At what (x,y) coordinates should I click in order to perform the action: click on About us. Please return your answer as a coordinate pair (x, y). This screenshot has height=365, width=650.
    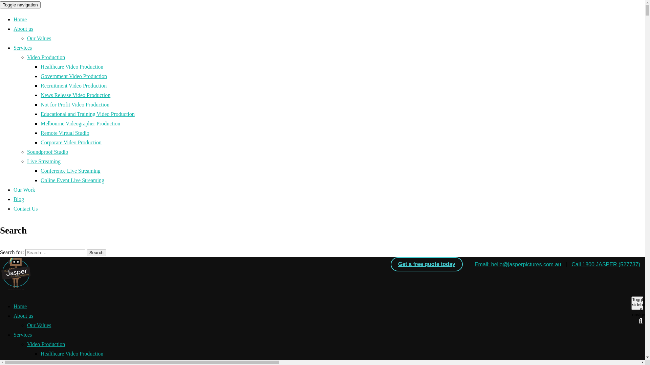
    Looking at the image, I should click on (23, 316).